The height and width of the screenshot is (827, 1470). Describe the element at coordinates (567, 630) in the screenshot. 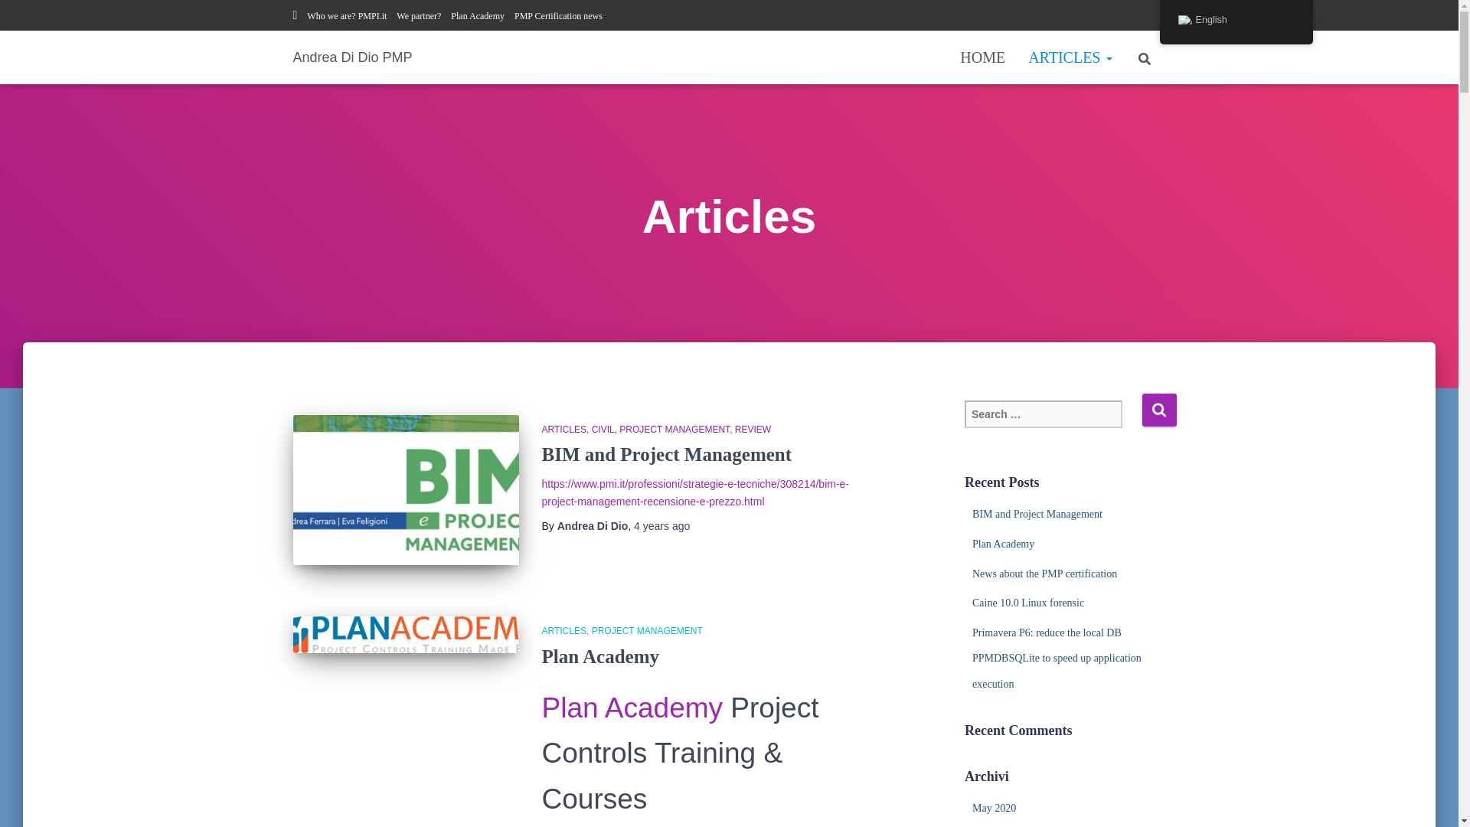

I see `ARTICLES` at that location.